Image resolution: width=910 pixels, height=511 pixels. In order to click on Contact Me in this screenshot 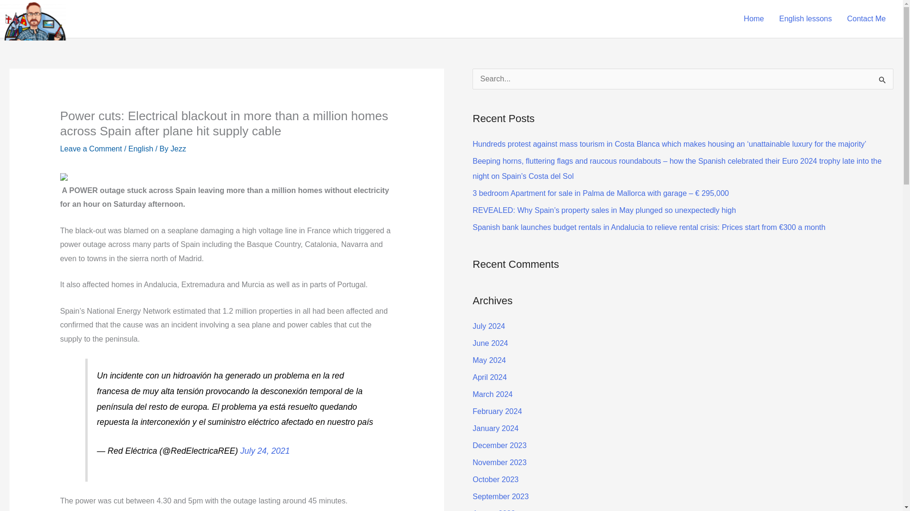, I will do `click(866, 19)`.